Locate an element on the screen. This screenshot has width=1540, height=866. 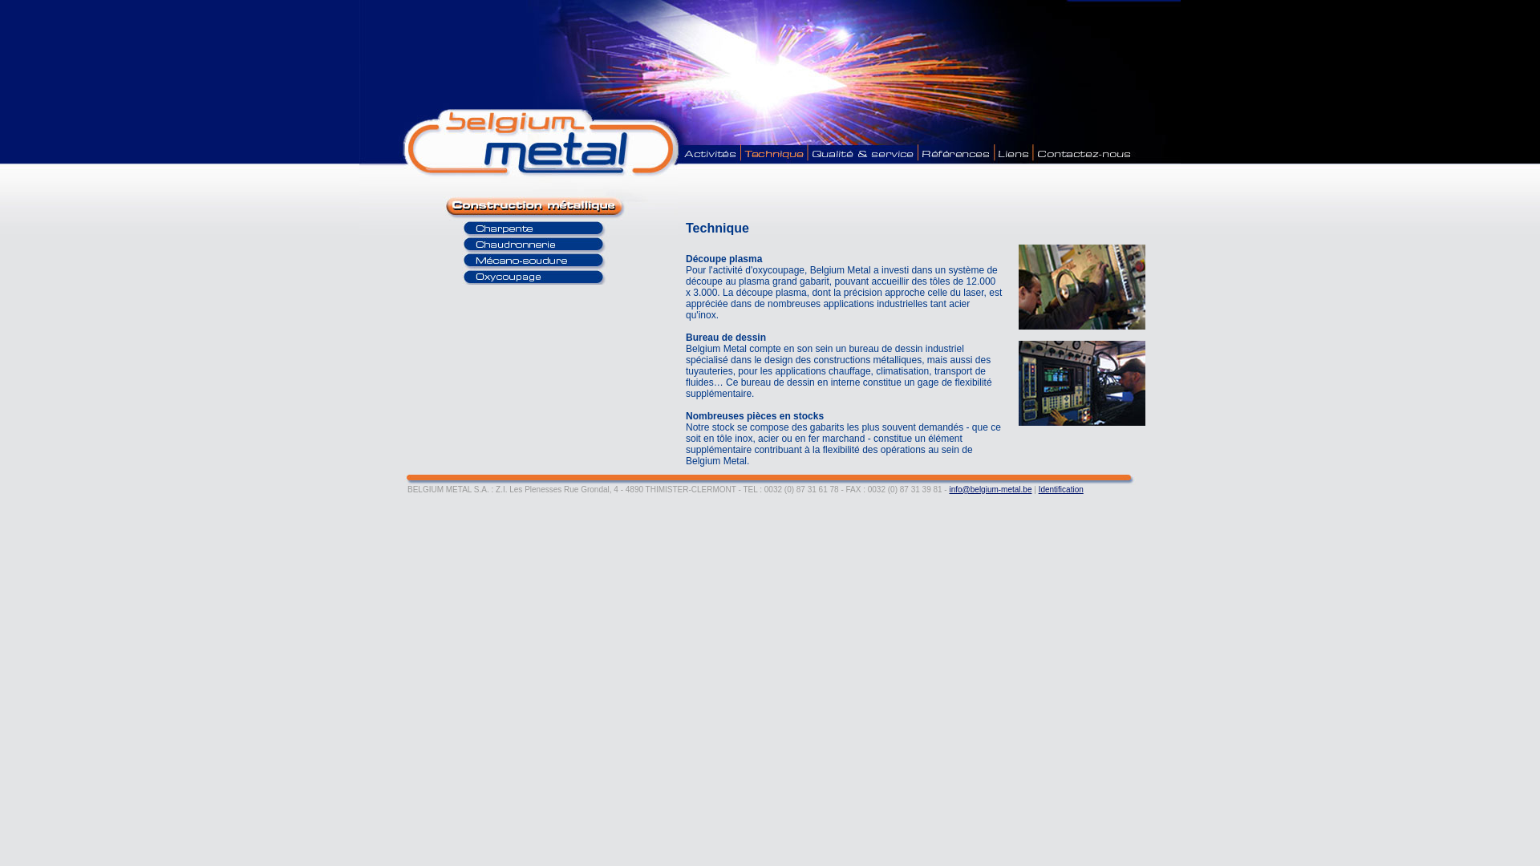
Identification is located at coordinates (1061, 489).